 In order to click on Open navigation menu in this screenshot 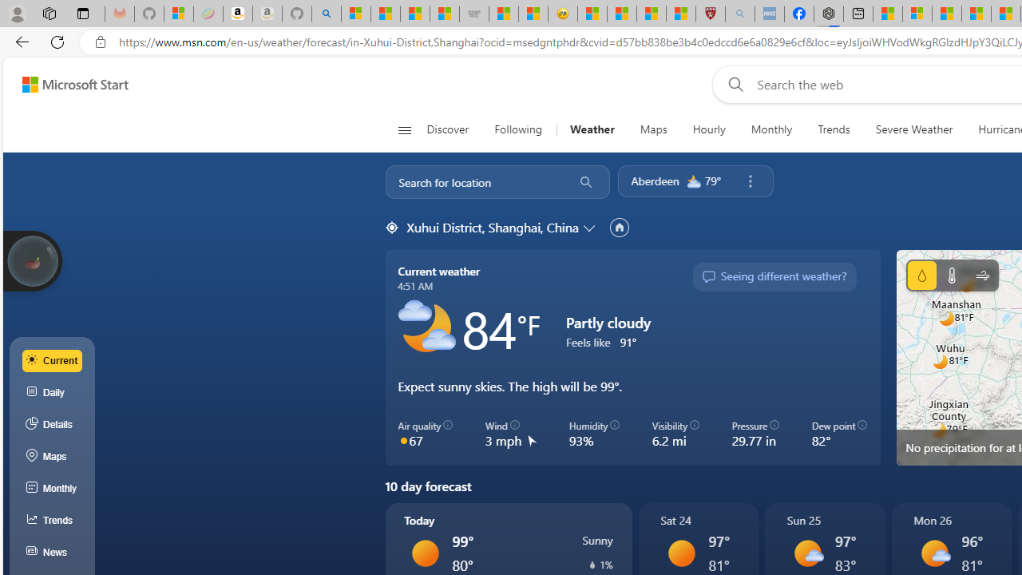, I will do `click(404, 129)`.